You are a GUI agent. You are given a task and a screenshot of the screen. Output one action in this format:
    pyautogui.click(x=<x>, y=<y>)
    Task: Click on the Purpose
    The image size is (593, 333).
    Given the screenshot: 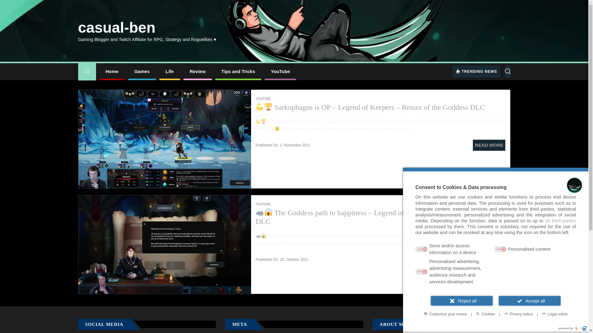 What is the action you would take?
    pyautogui.click(x=495, y=264)
    